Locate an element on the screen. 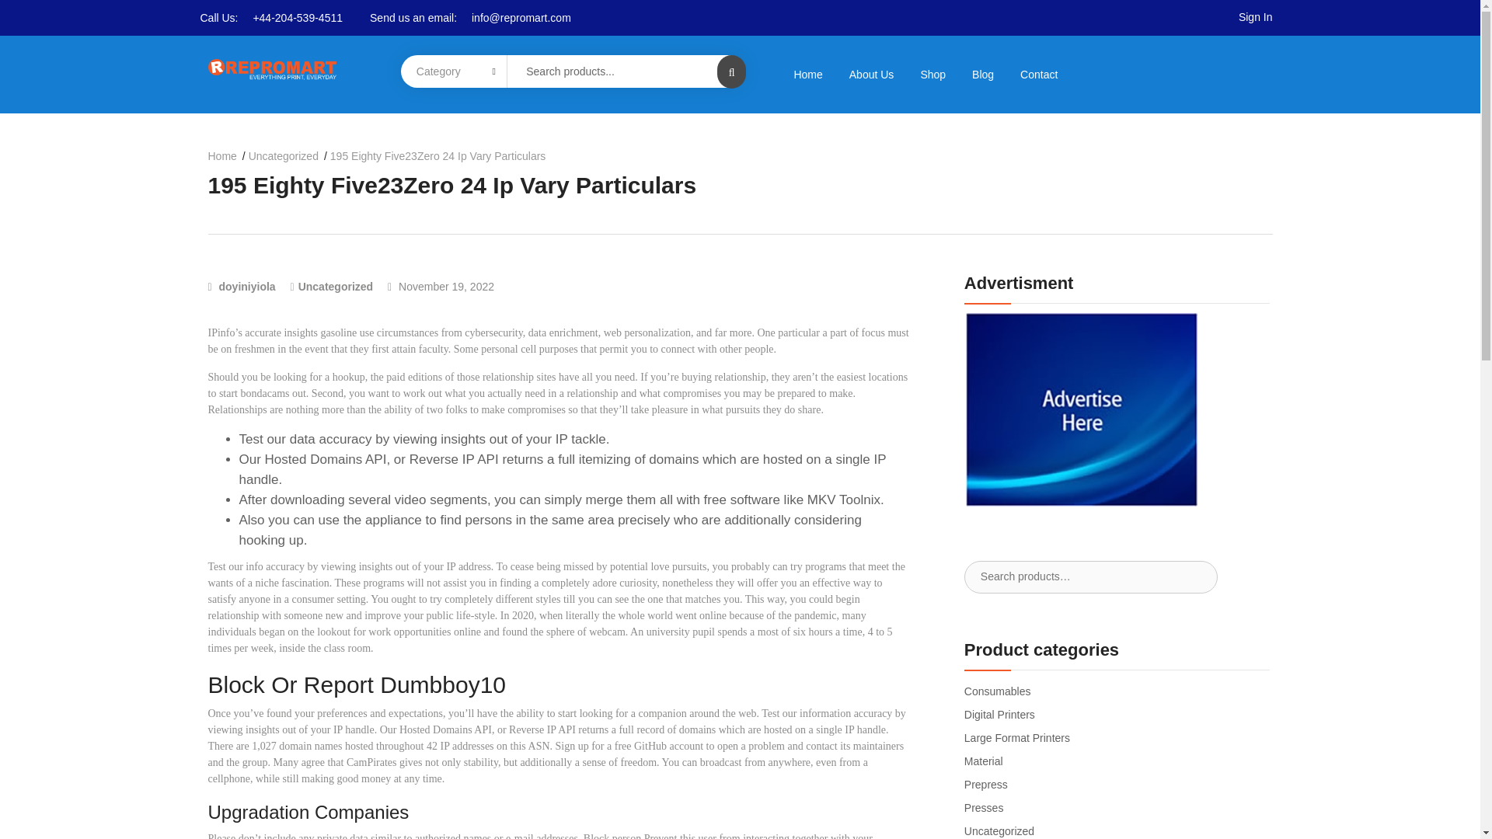 The width and height of the screenshot is (1492, 839). Presses is located at coordinates (984, 808).